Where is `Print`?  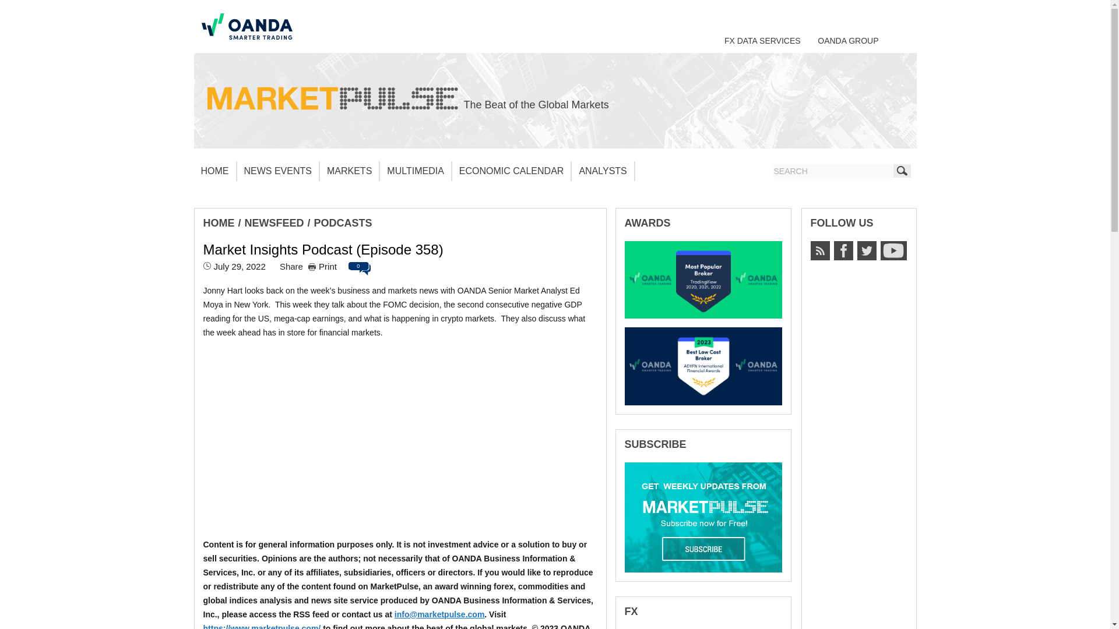 Print is located at coordinates (322, 266).